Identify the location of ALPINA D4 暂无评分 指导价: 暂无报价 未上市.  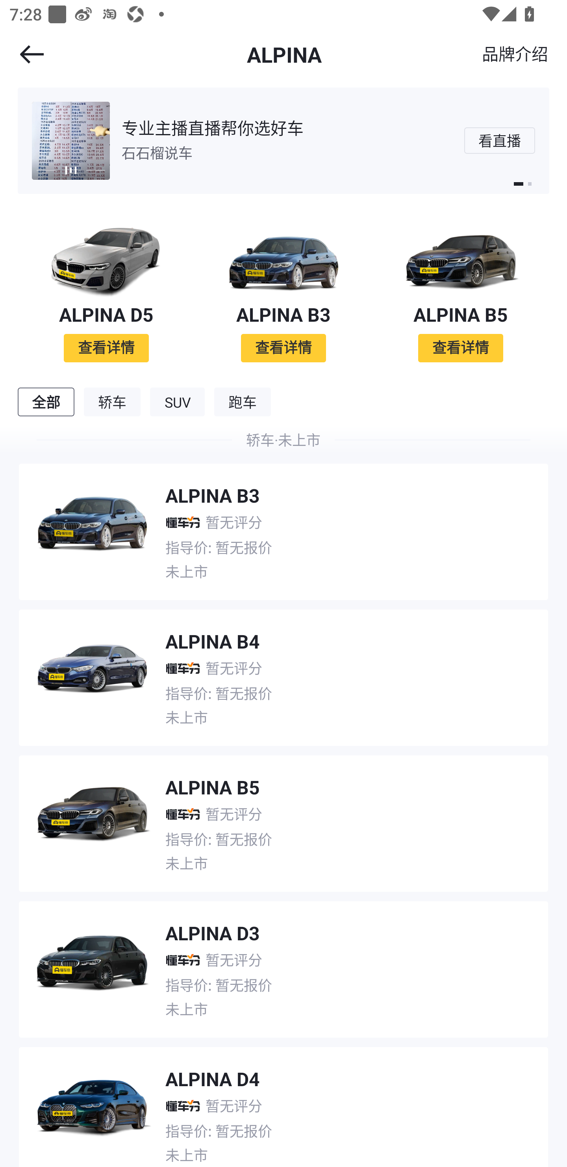
(283, 1102).